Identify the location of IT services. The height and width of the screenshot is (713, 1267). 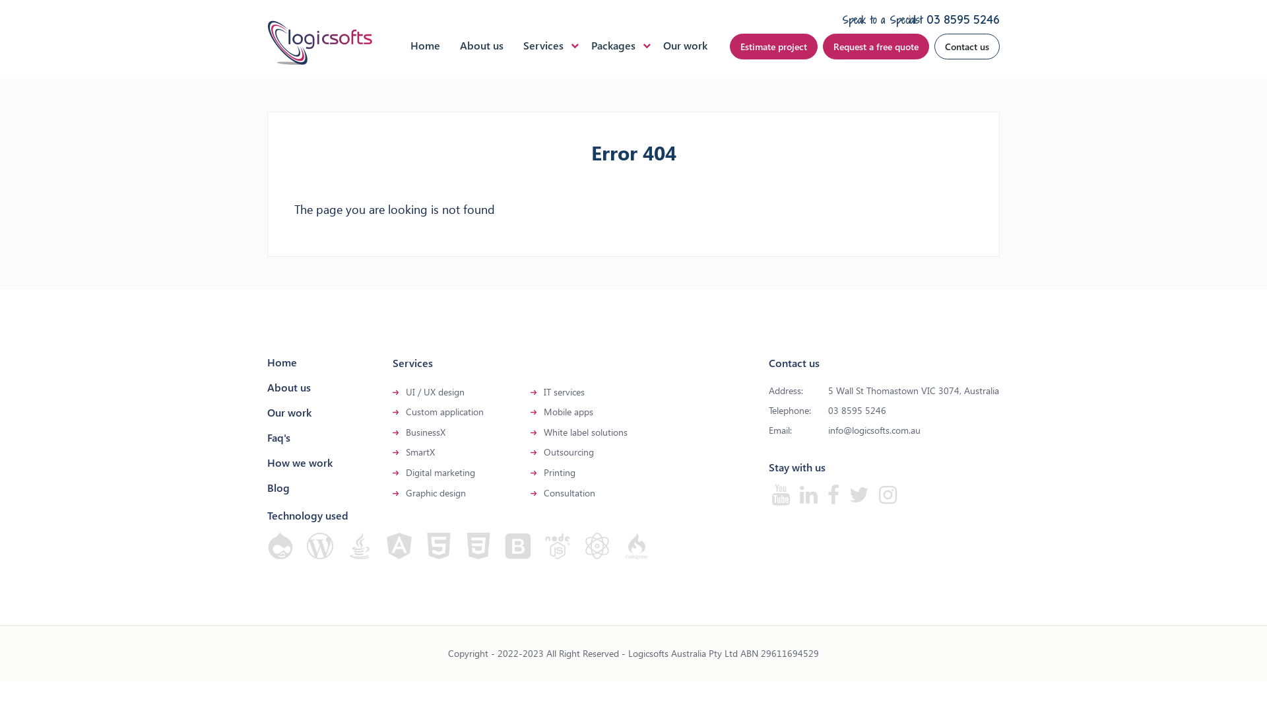
(564, 392).